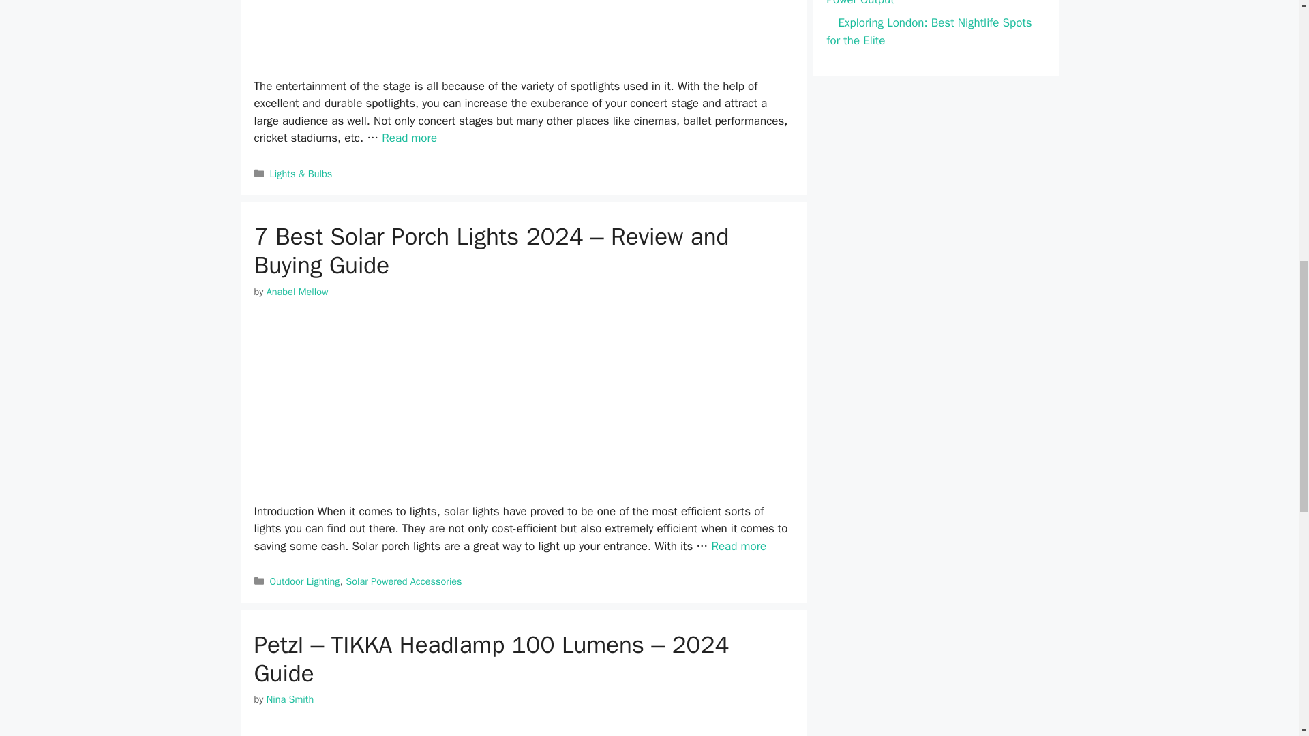 This screenshot has height=736, width=1309. What do you see at coordinates (297, 292) in the screenshot?
I see `Anabel Mellow` at bounding box center [297, 292].